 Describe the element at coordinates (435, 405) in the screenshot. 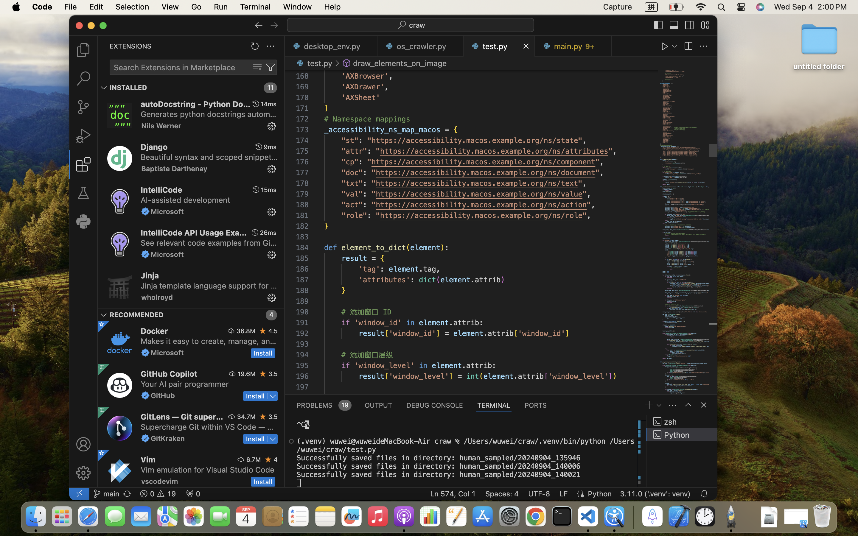

I see `0 DEBUG CONSOLE` at that location.